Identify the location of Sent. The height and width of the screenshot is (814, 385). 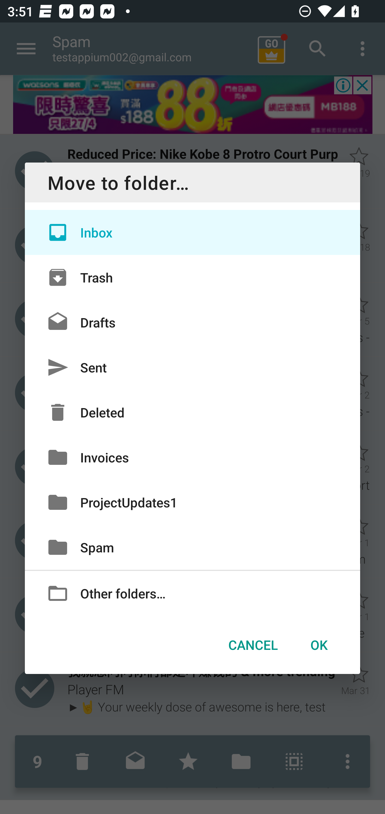
(192, 367).